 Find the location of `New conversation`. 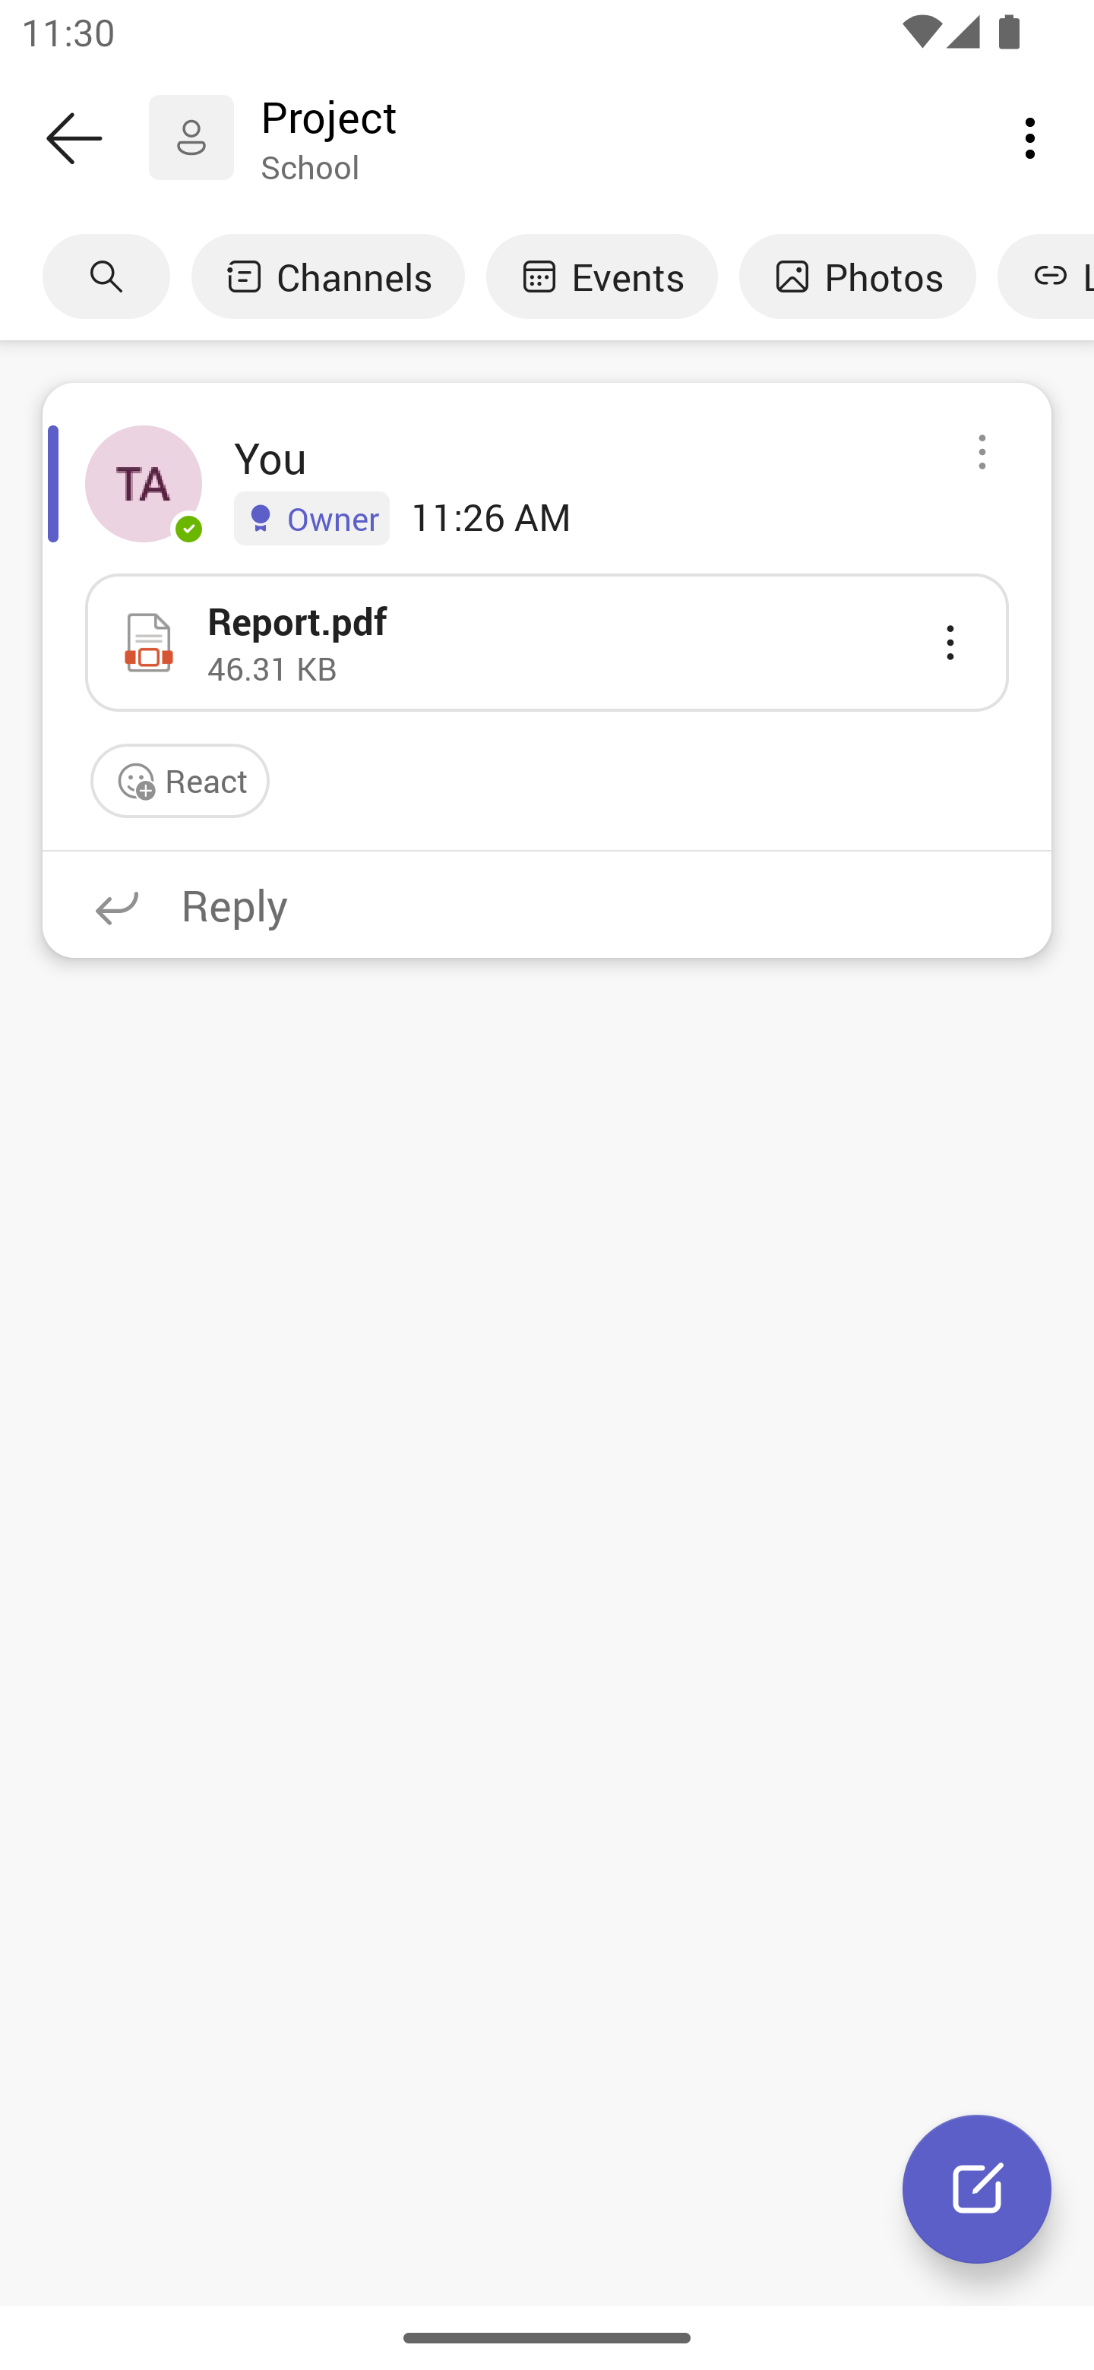

New conversation is located at coordinates (977, 2188).